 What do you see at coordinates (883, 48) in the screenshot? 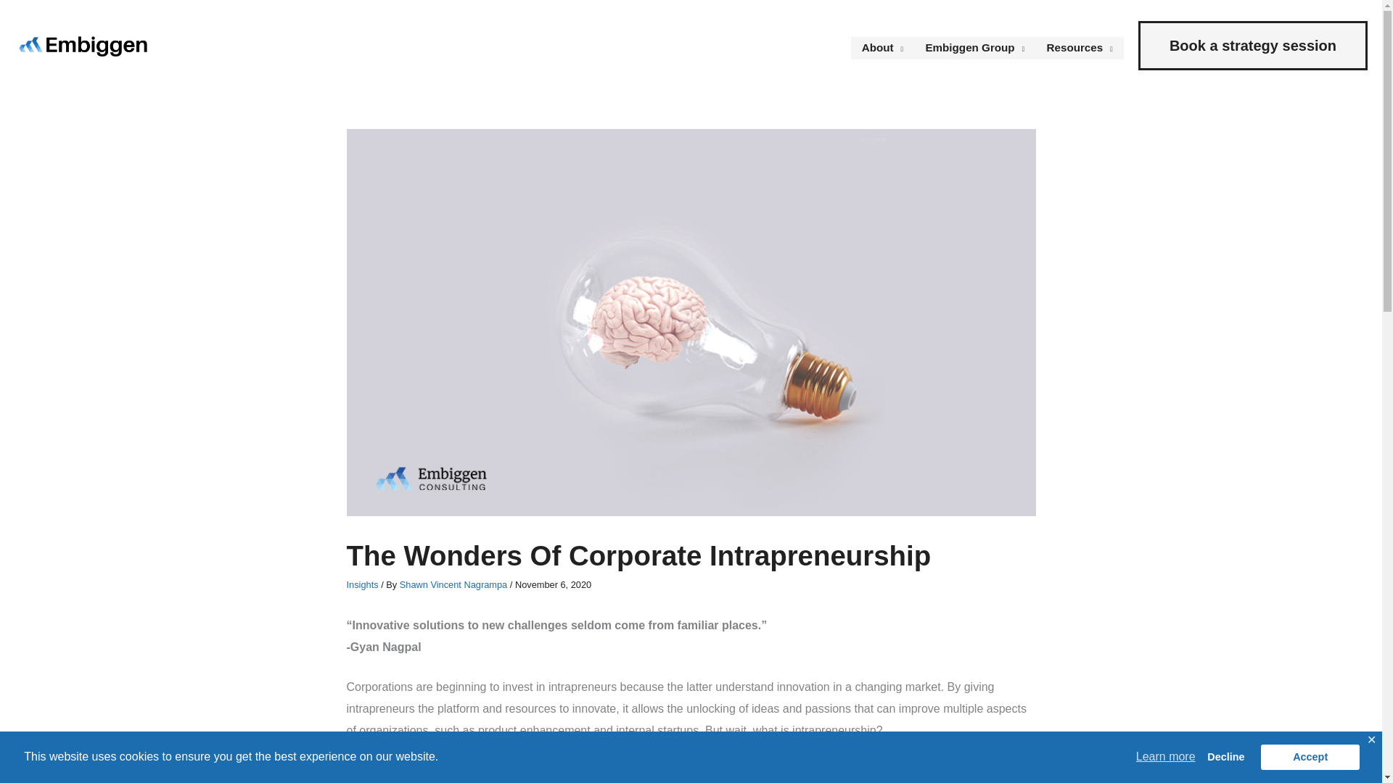
I see `About` at bounding box center [883, 48].